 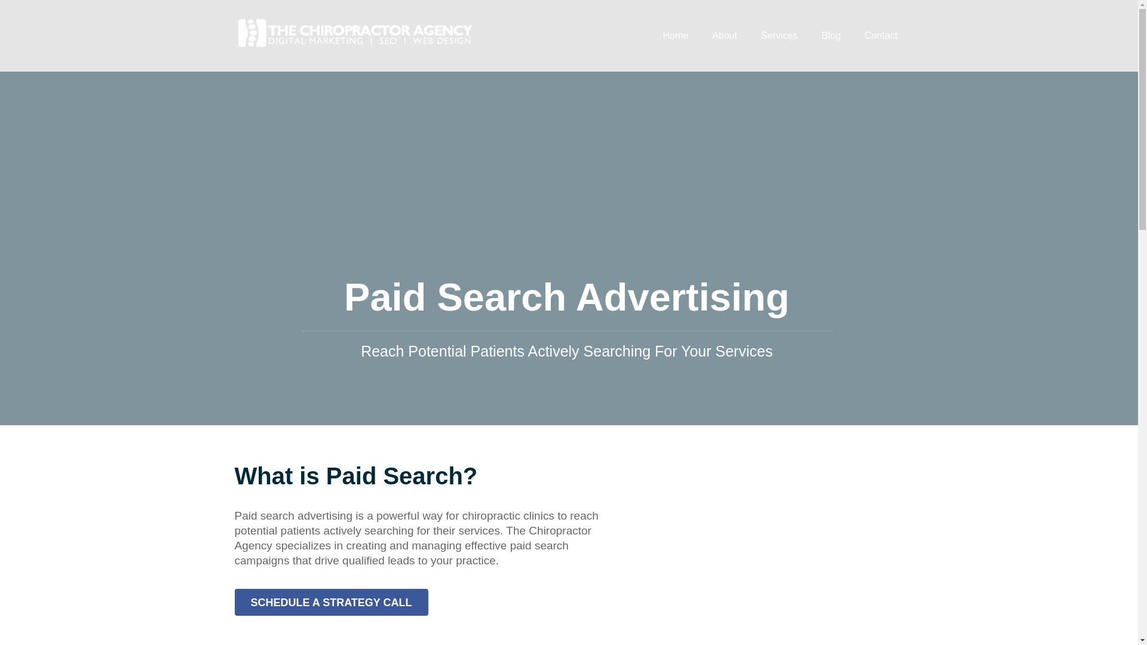 I want to click on Services, so click(x=779, y=36).